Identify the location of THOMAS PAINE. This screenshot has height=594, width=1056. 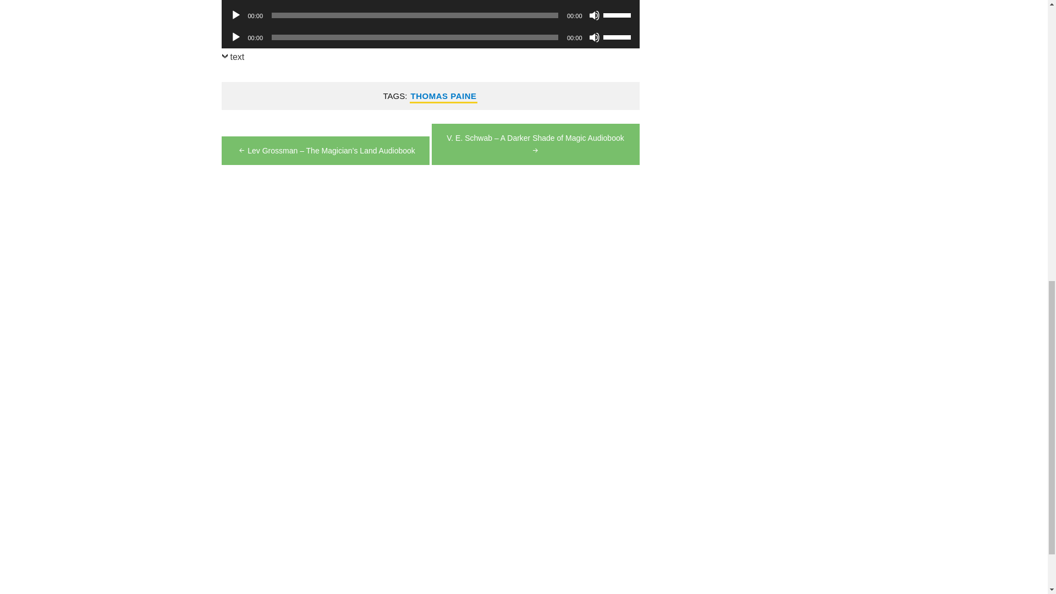
(443, 96).